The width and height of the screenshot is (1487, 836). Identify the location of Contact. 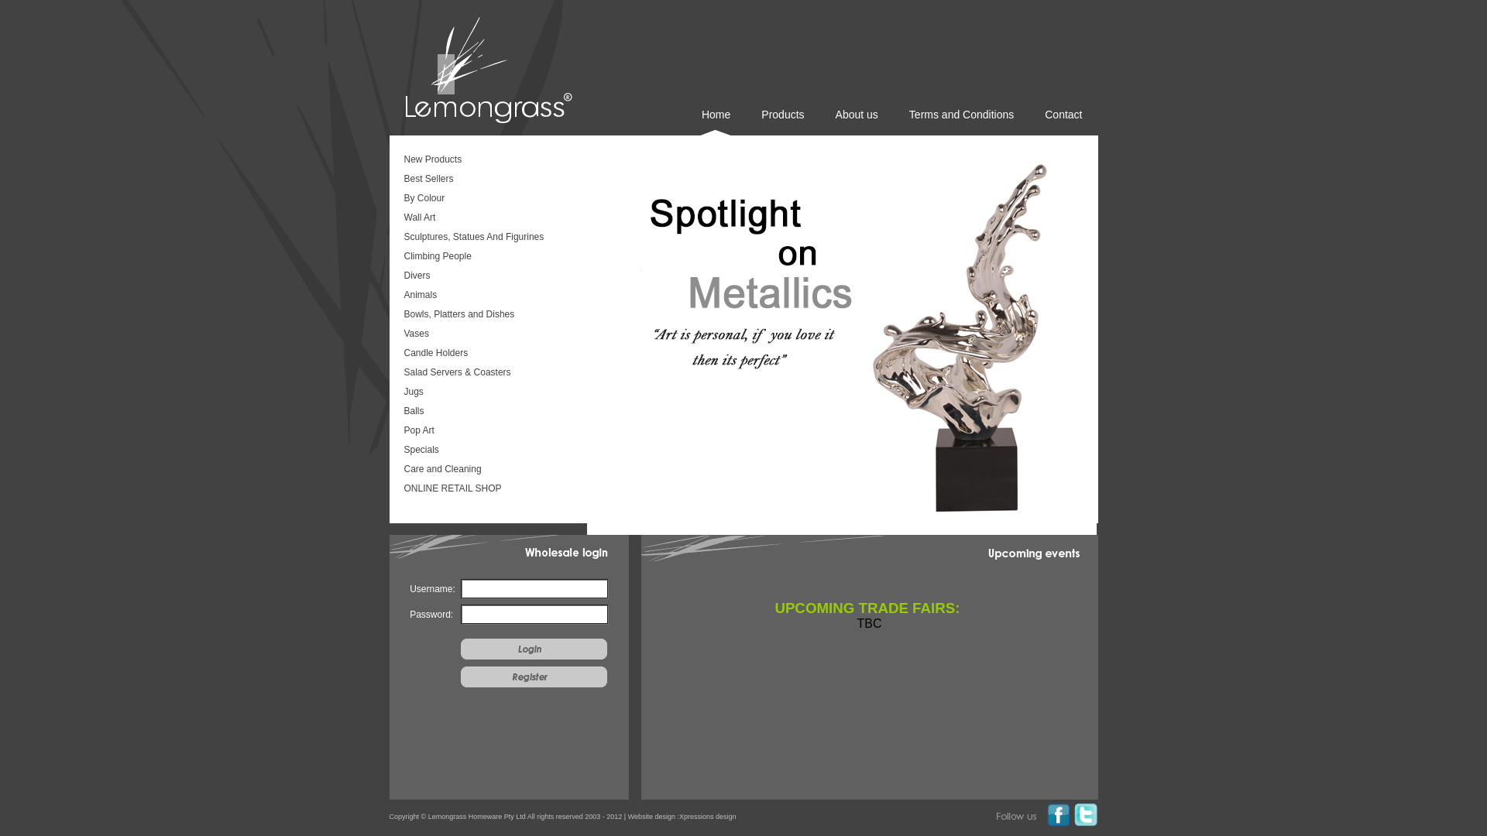
(1063, 122).